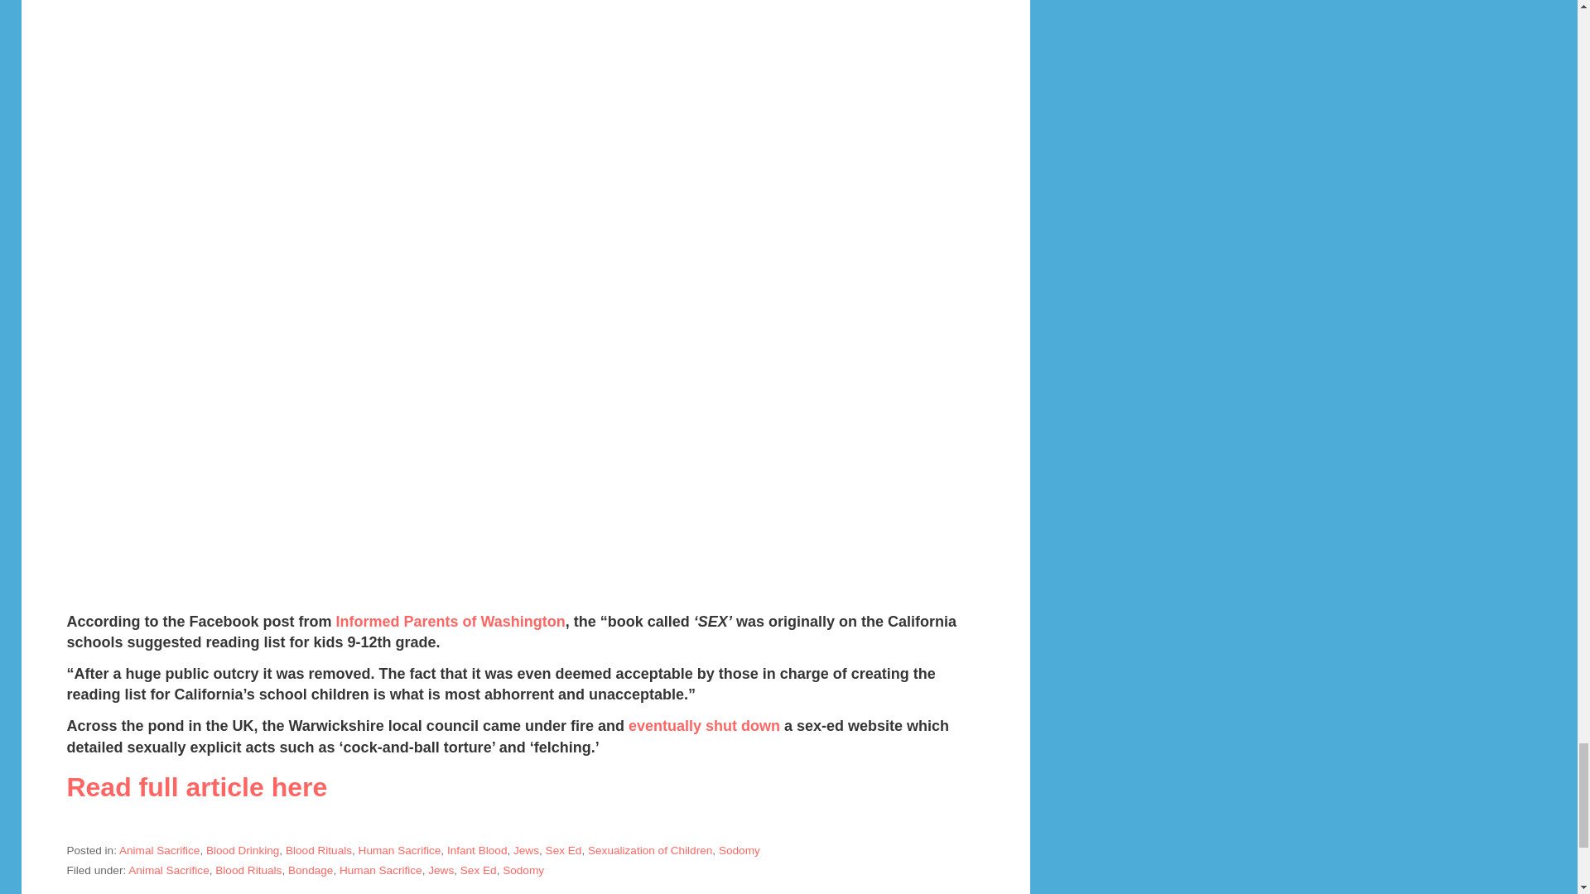 The image size is (1590, 894). What do you see at coordinates (441, 871) in the screenshot?
I see `Jews` at bounding box center [441, 871].